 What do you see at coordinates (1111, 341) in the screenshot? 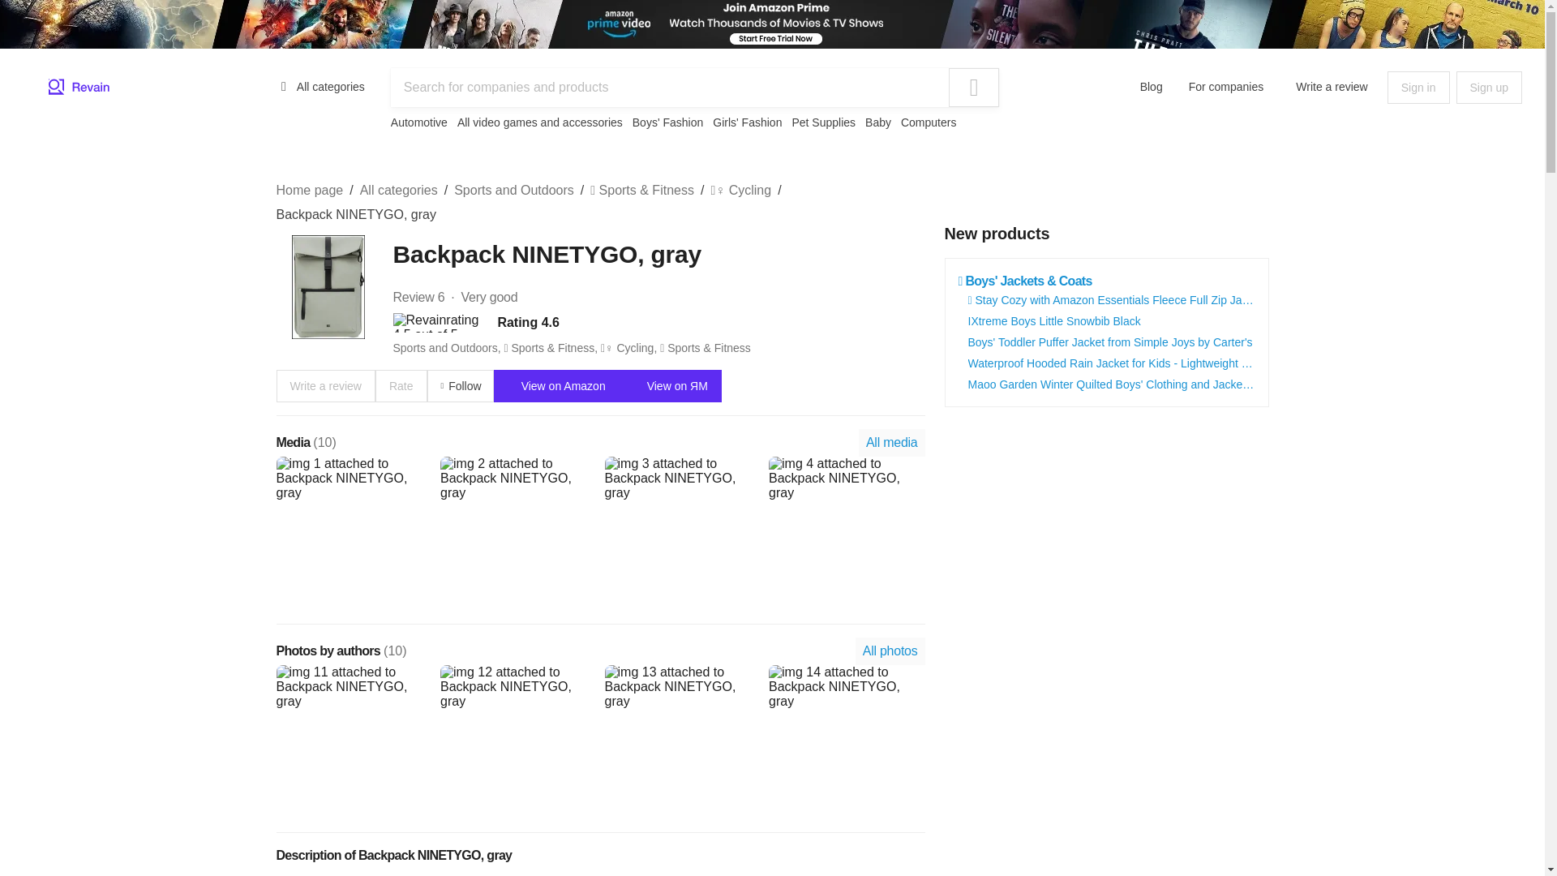
I see `Boys' Toddler Puffer Jacket from Simple Joys by Carter's` at bounding box center [1111, 341].